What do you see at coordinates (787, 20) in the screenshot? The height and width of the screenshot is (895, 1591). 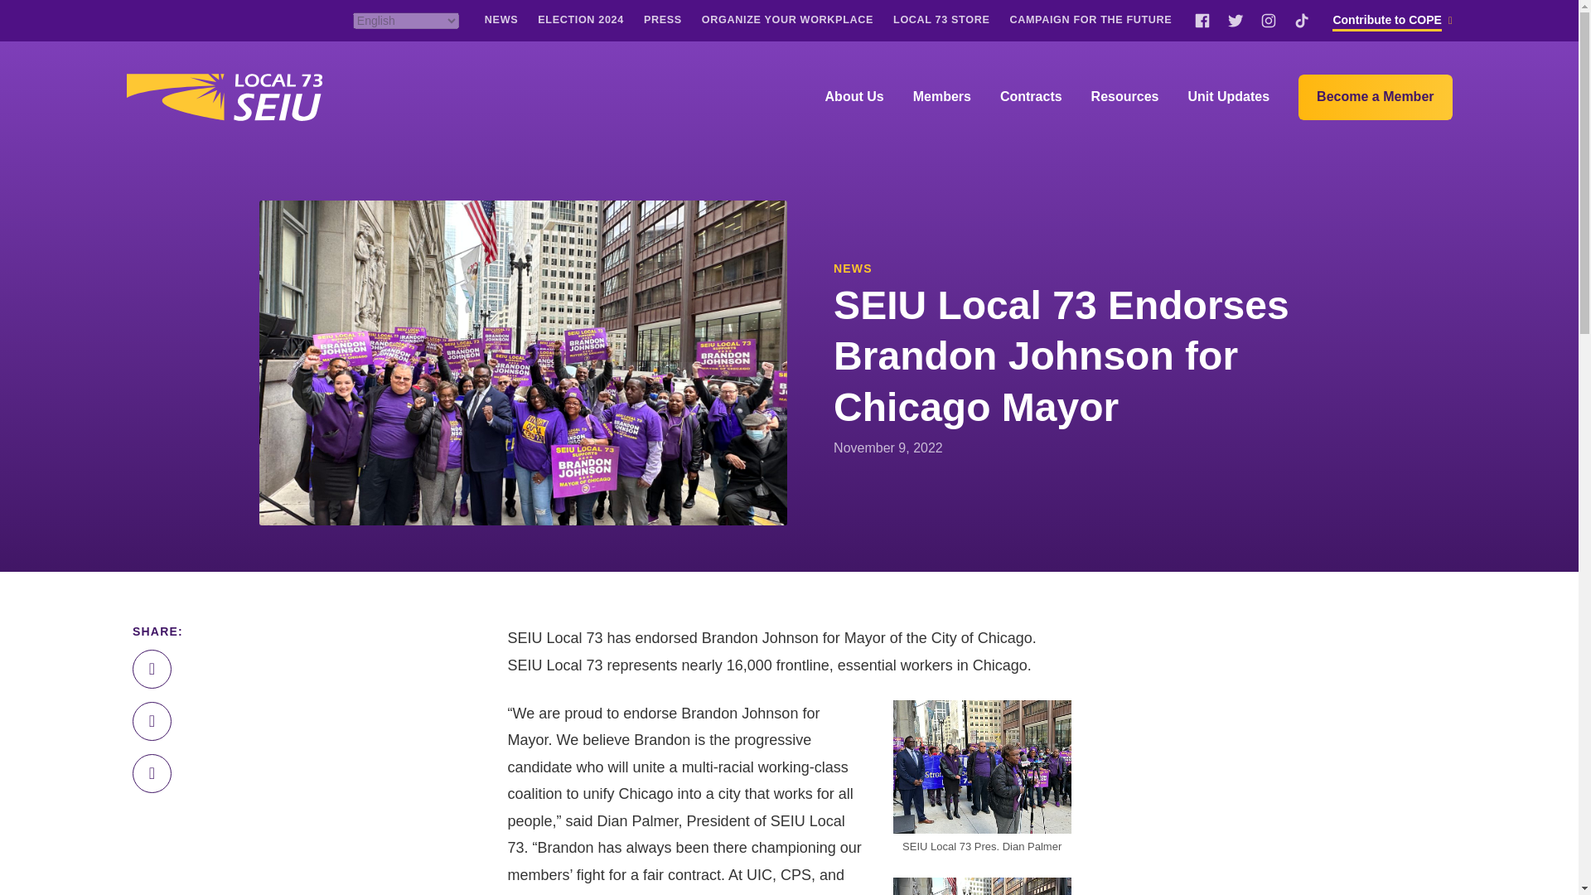 I see `ORGANIZE YOUR WORKPLACE` at bounding box center [787, 20].